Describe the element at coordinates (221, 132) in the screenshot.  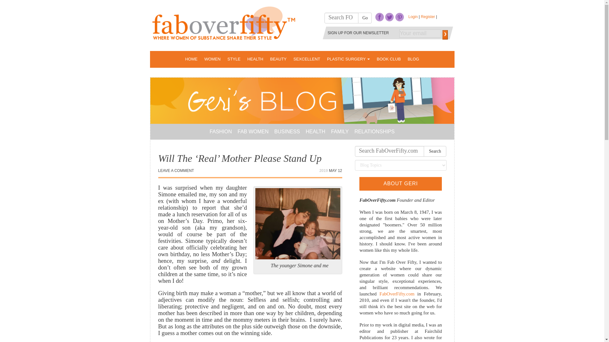
I see `FASHION` at that location.